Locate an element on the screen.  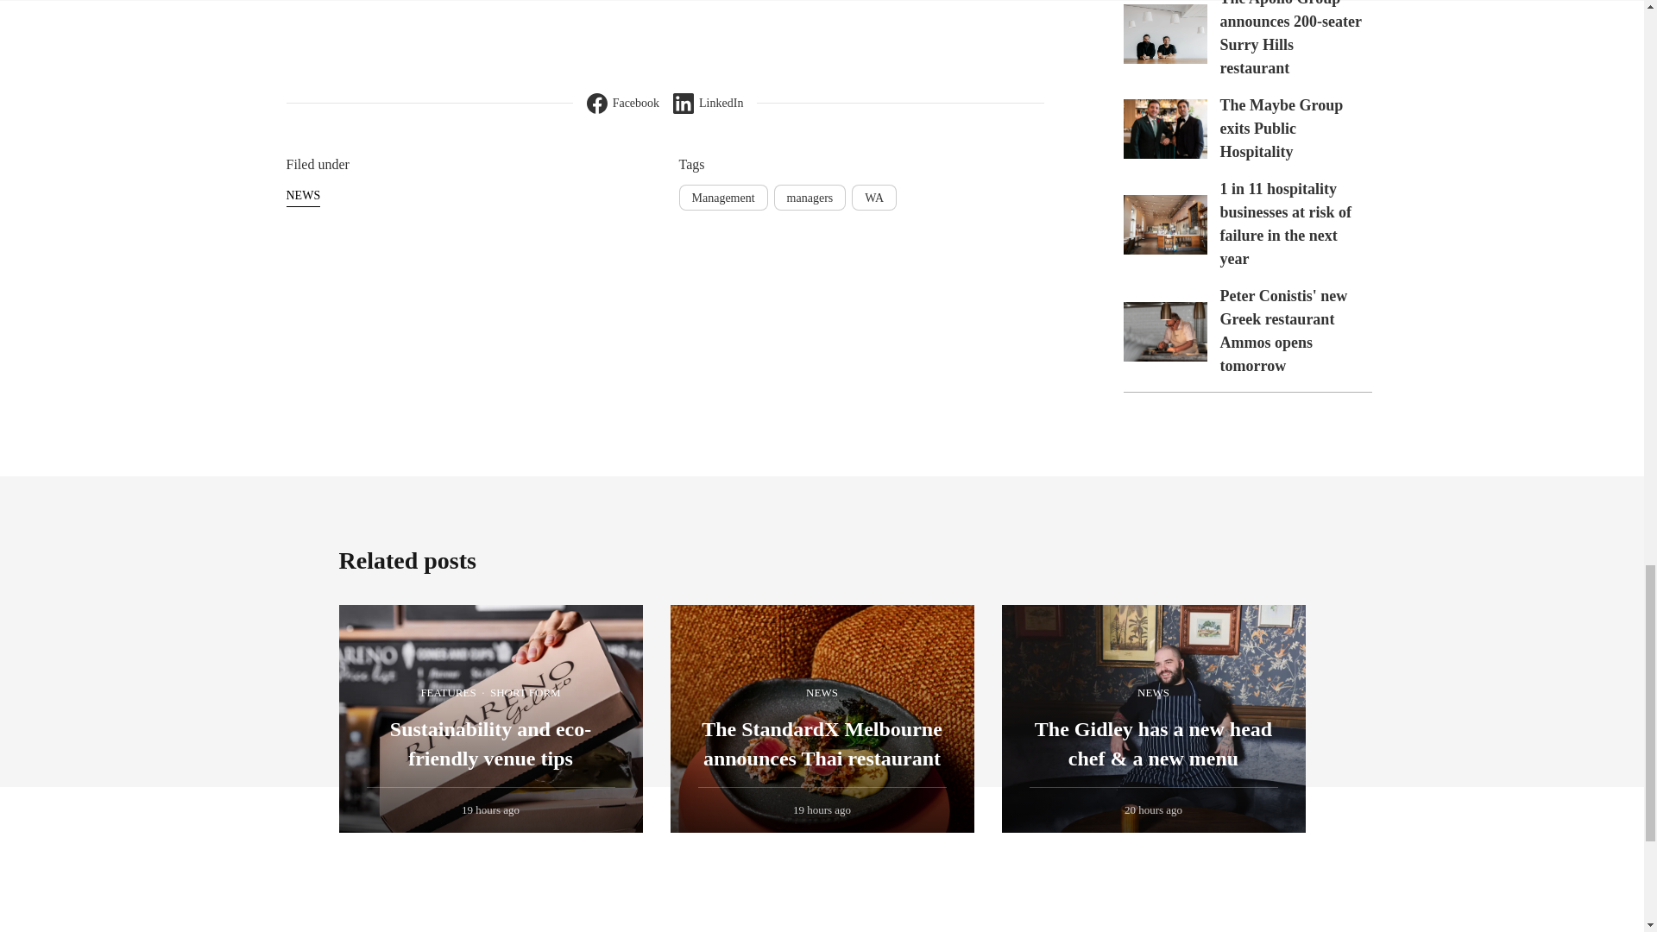
Facebook is located at coordinates (623, 104).